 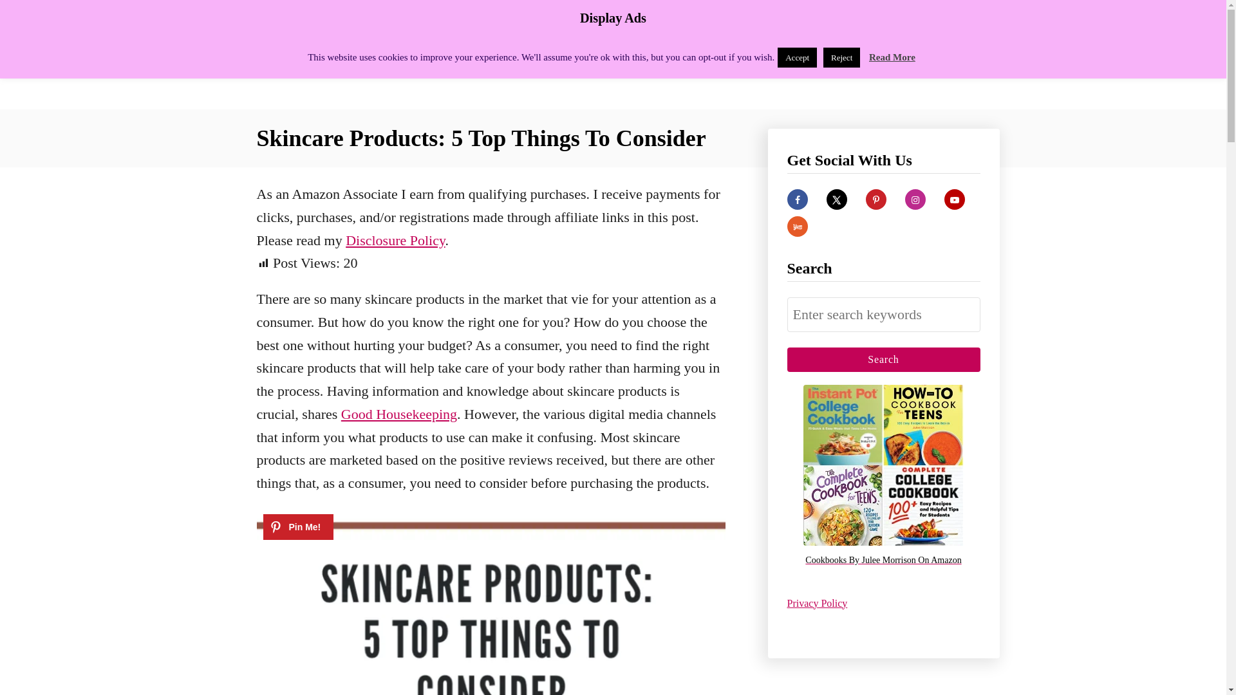 What do you see at coordinates (796, 199) in the screenshot?
I see `Follow on Facebook` at bounding box center [796, 199].